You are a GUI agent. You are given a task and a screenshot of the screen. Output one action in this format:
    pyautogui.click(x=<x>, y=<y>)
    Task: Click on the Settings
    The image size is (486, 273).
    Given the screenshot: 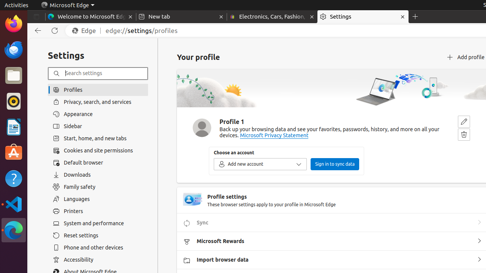 What is the action you would take?
    pyautogui.click(x=363, y=17)
    